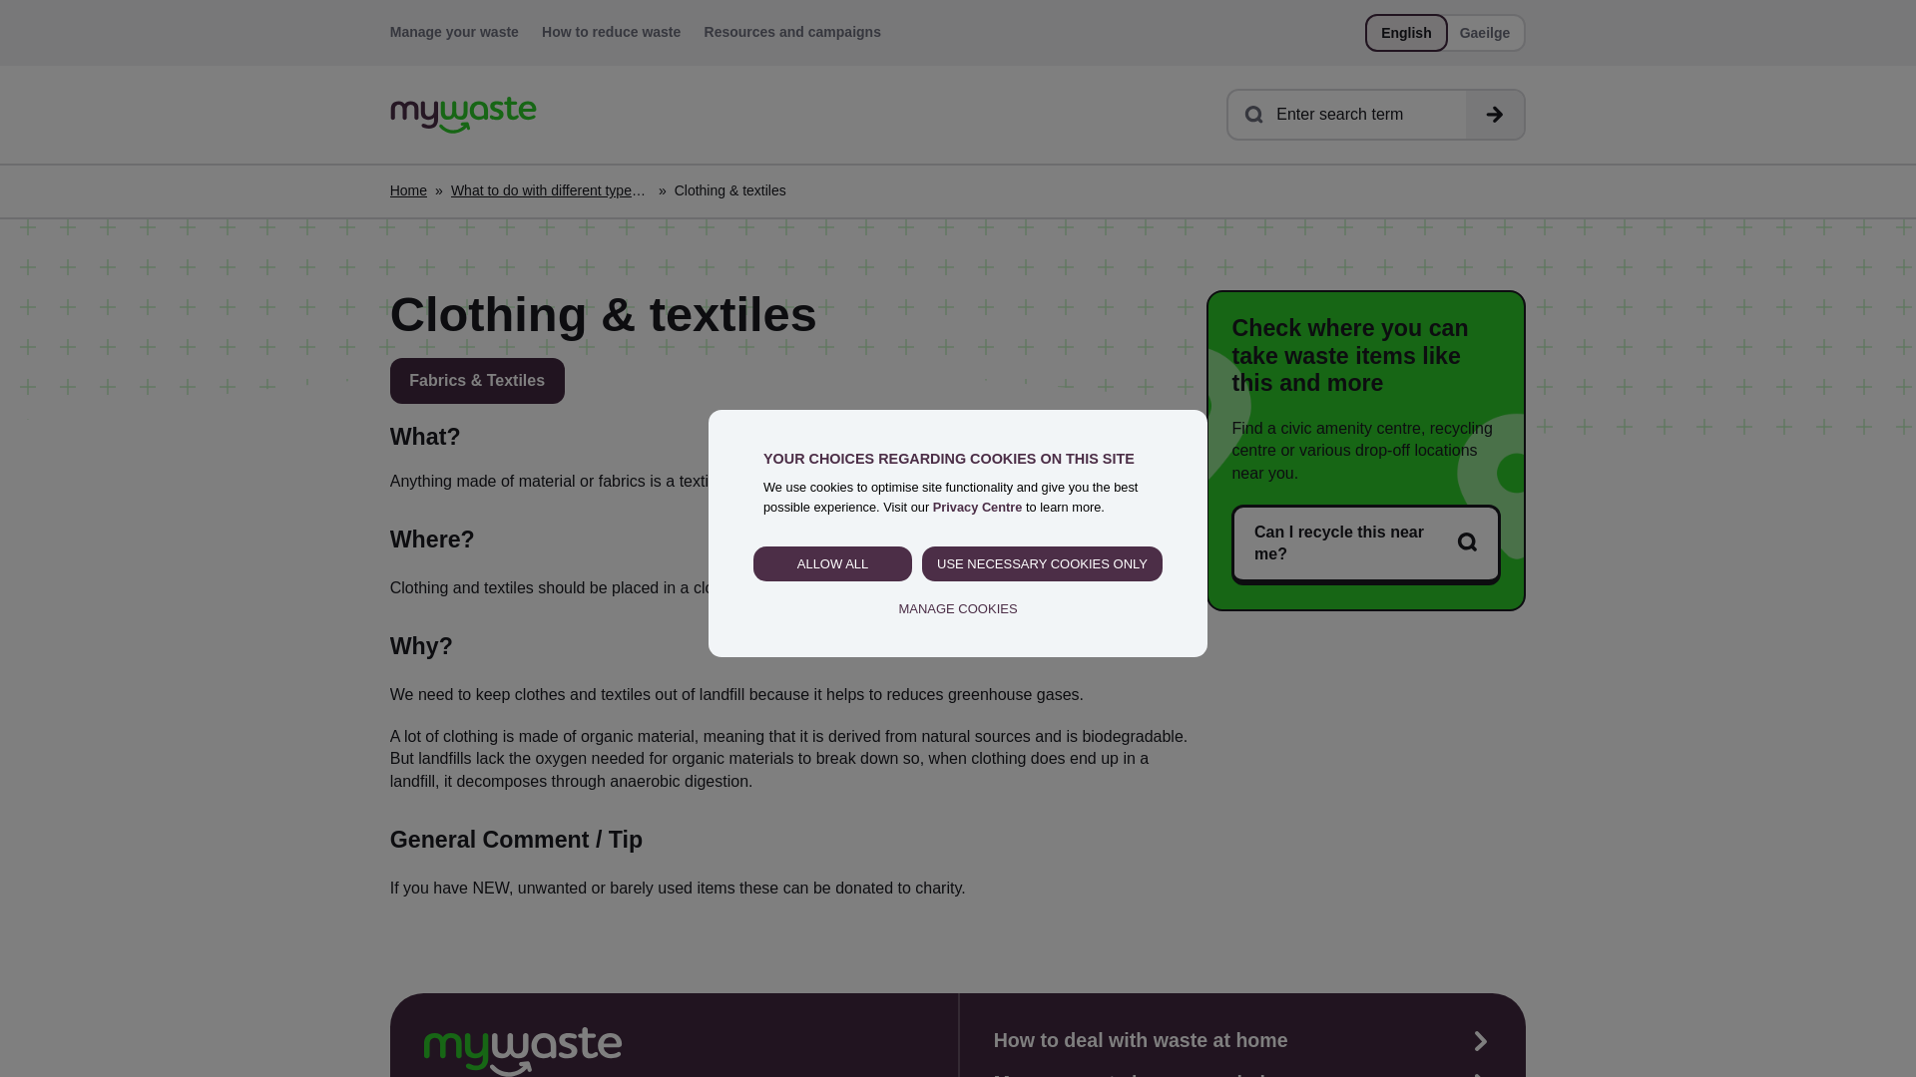 This screenshot has height=1077, width=1916. I want to click on USE NECESSARY COOKIES ONLY, so click(1042, 564).